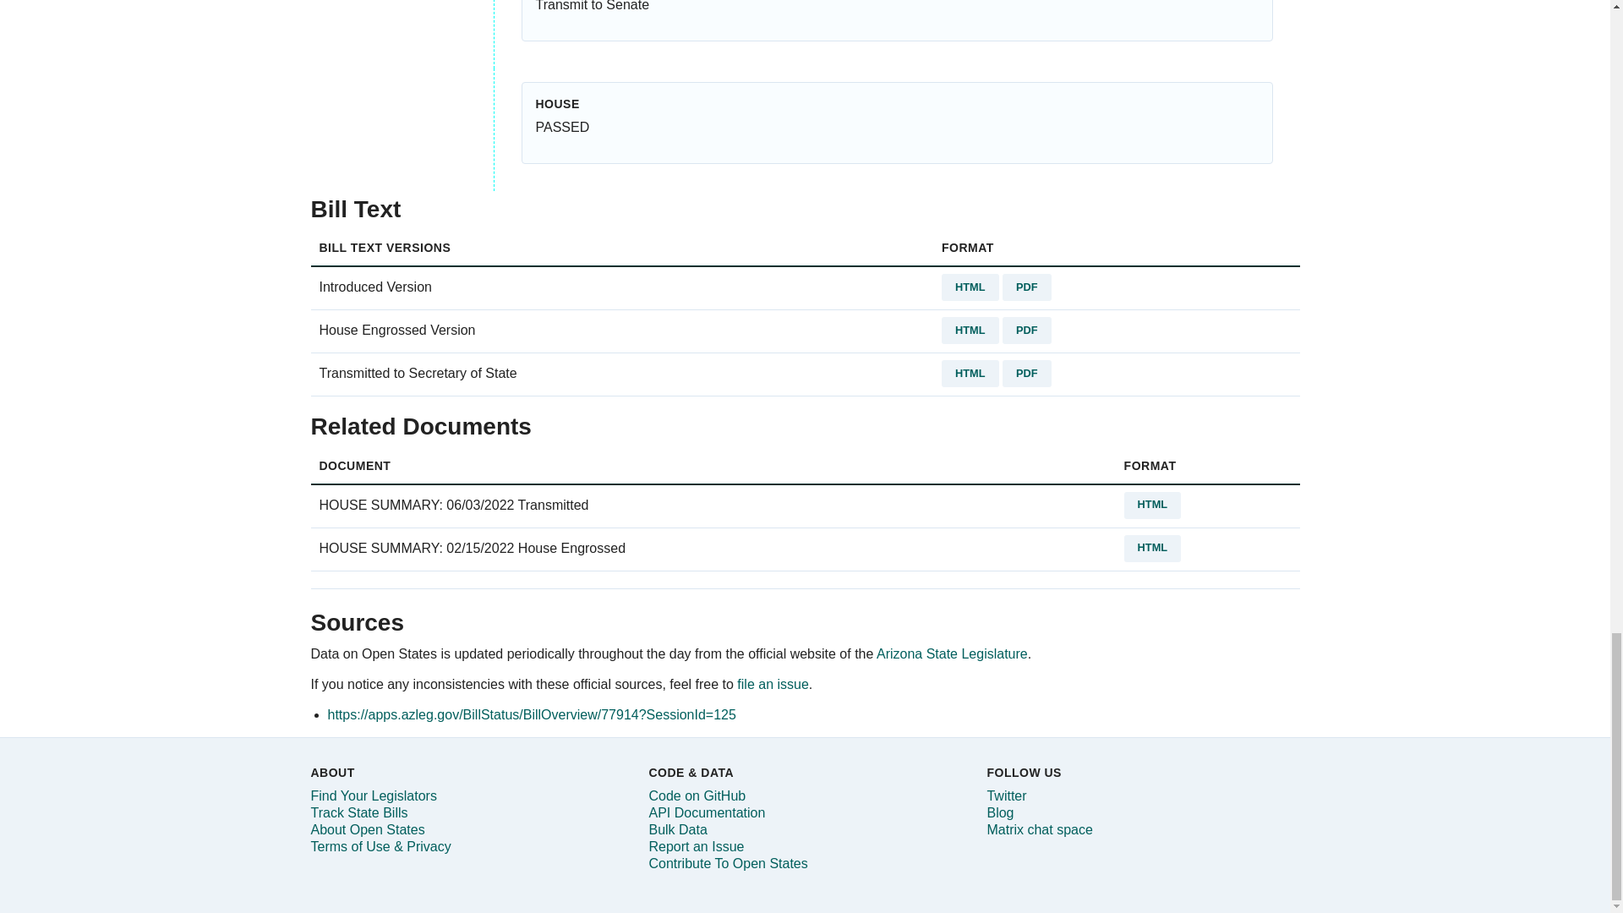  What do you see at coordinates (1006, 796) in the screenshot?
I see `Twitter` at bounding box center [1006, 796].